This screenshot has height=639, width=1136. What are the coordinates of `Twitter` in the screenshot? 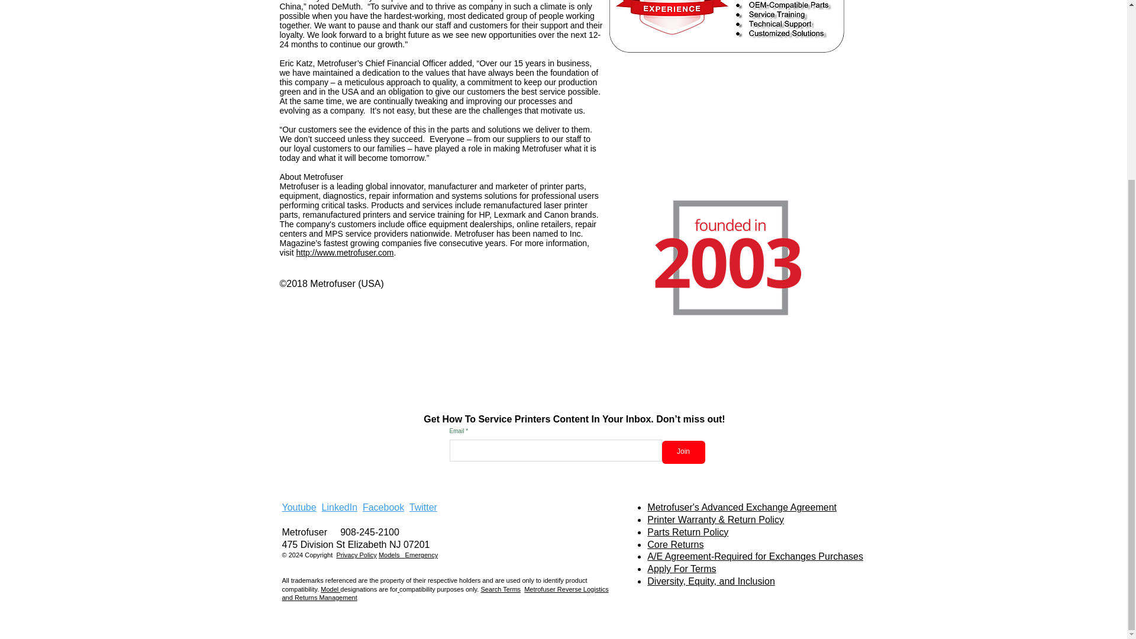 It's located at (423, 507).